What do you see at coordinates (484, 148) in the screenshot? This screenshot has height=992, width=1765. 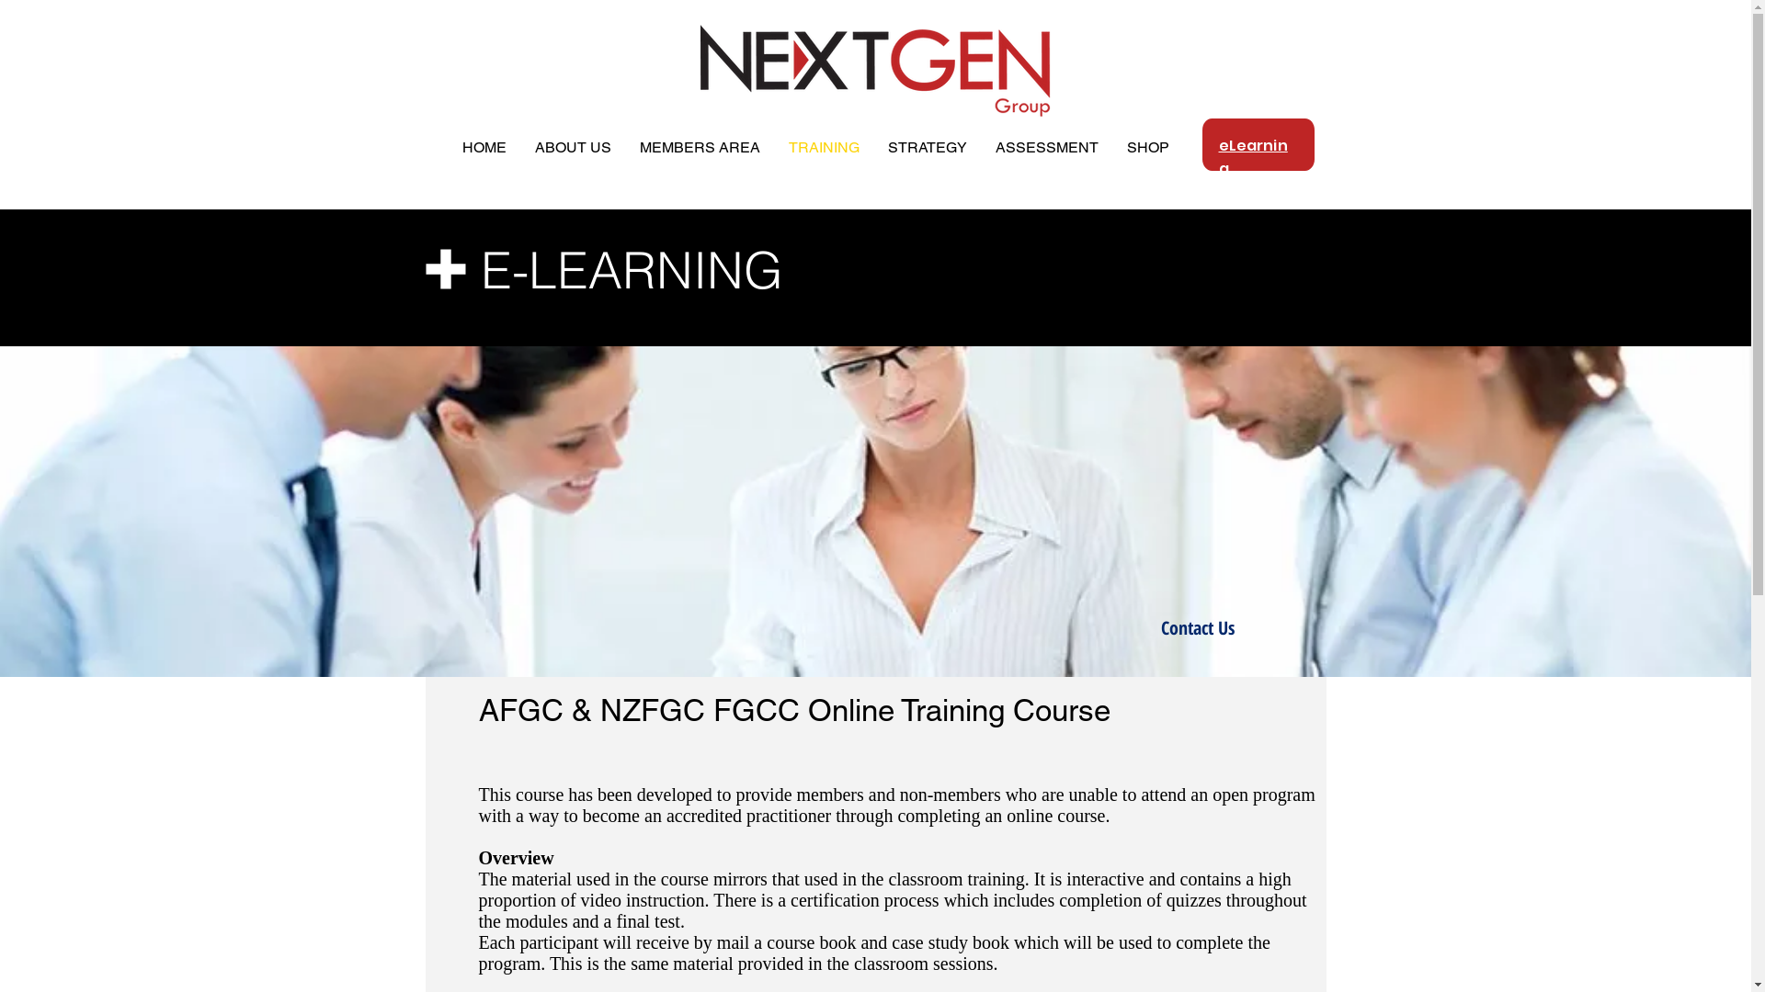 I see `HOME` at bounding box center [484, 148].